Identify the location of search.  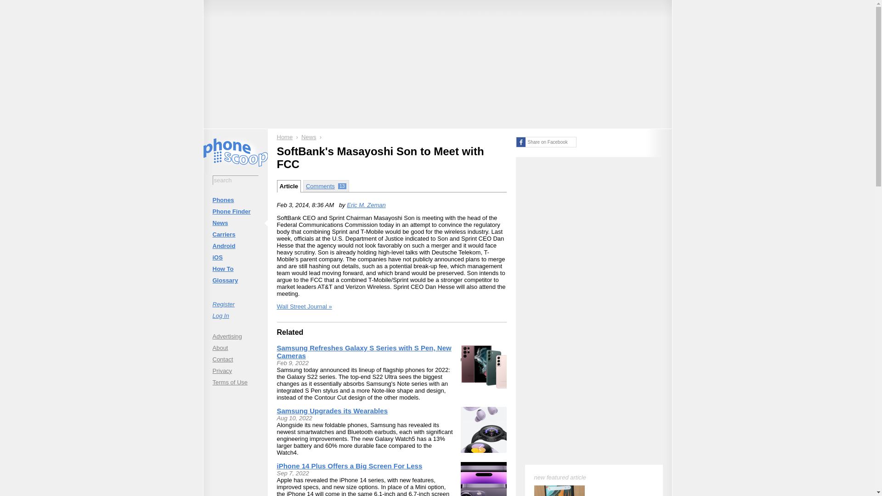
(235, 180).